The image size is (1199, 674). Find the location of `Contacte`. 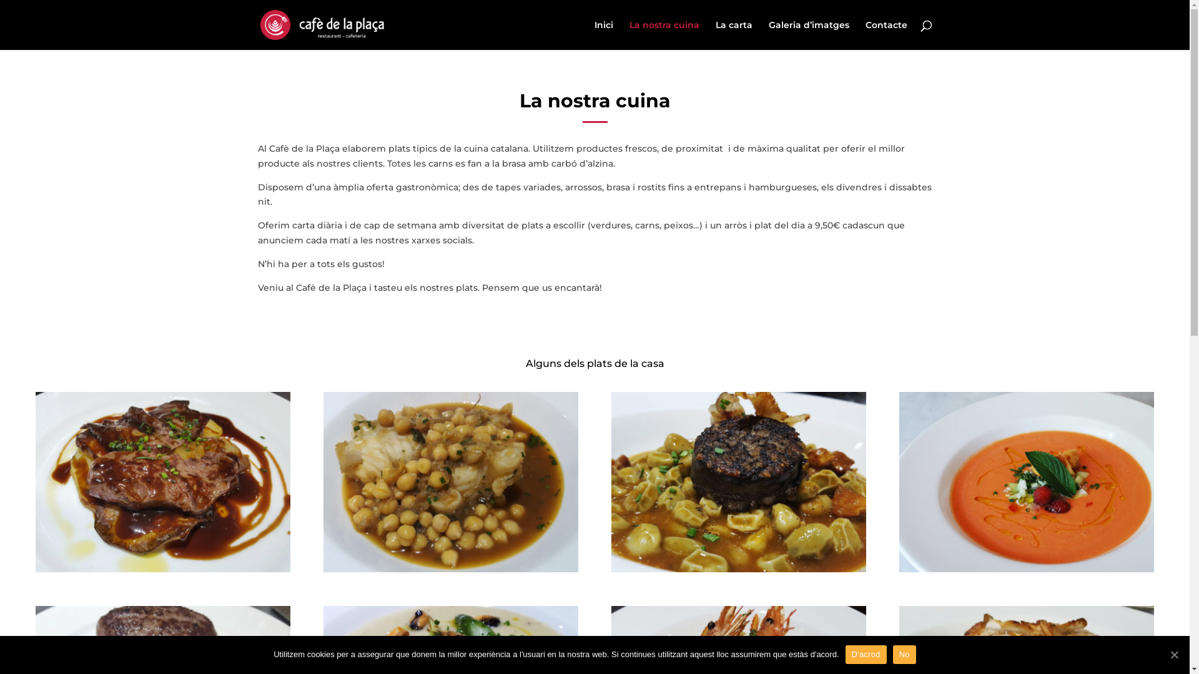

Contacte is located at coordinates (887, 35).